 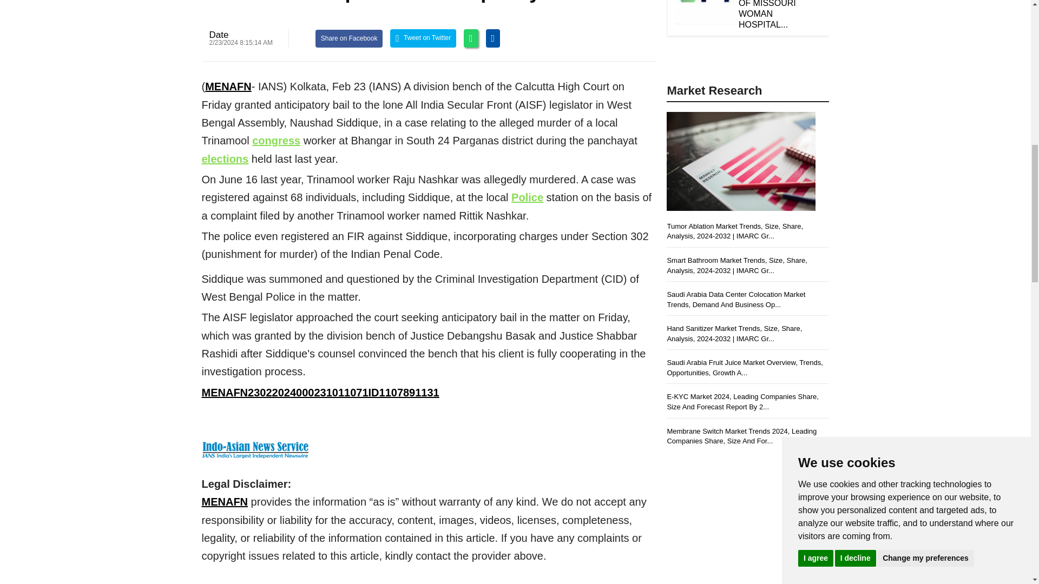 What do you see at coordinates (219, 35) in the screenshot?
I see `Posts by NewEdge` at bounding box center [219, 35].